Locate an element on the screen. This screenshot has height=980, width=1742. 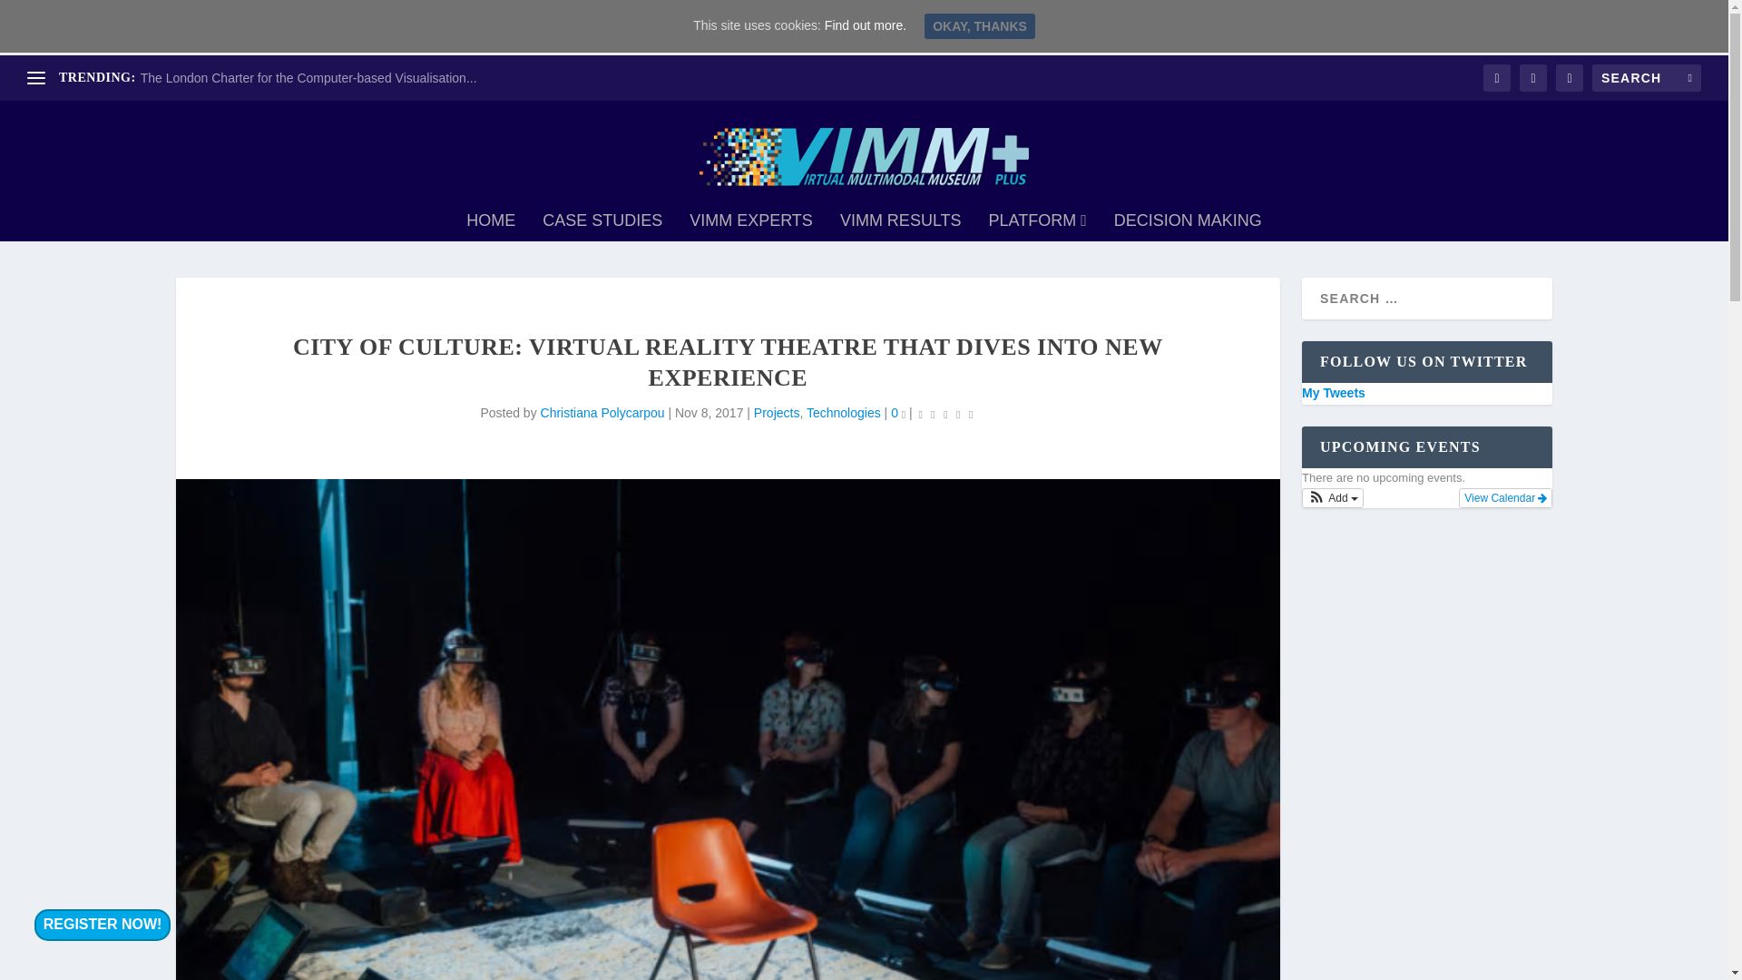
HOME is located at coordinates (491, 227).